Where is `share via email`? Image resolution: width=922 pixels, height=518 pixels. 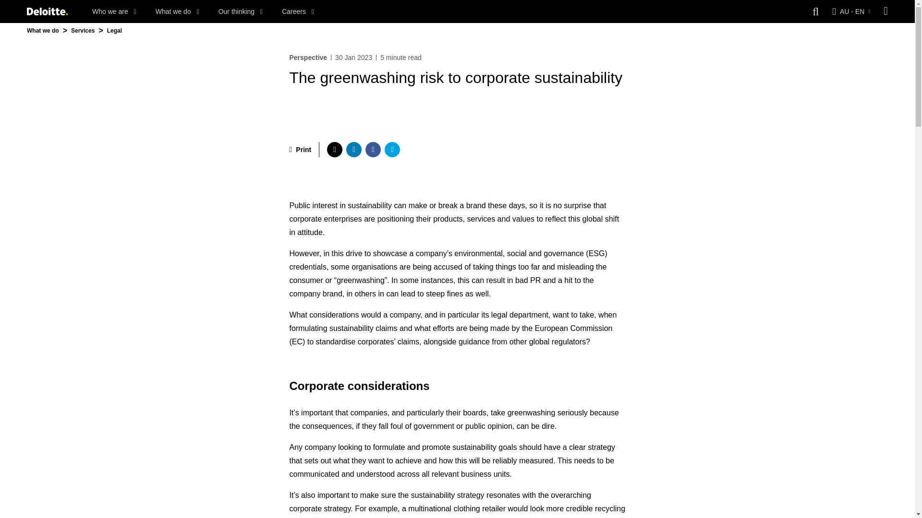
share via email is located at coordinates (392, 150).